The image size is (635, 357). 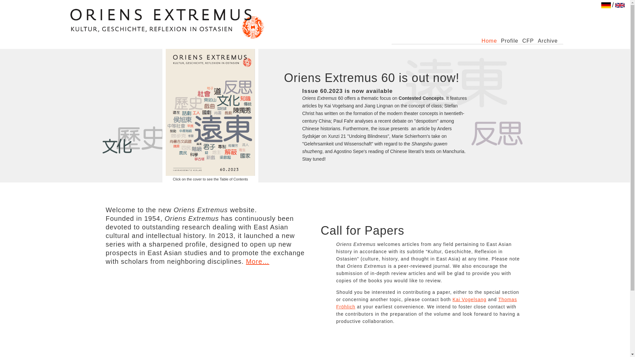 What do you see at coordinates (469, 299) in the screenshot?
I see `Kai Vogelsang` at bounding box center [469, 299].